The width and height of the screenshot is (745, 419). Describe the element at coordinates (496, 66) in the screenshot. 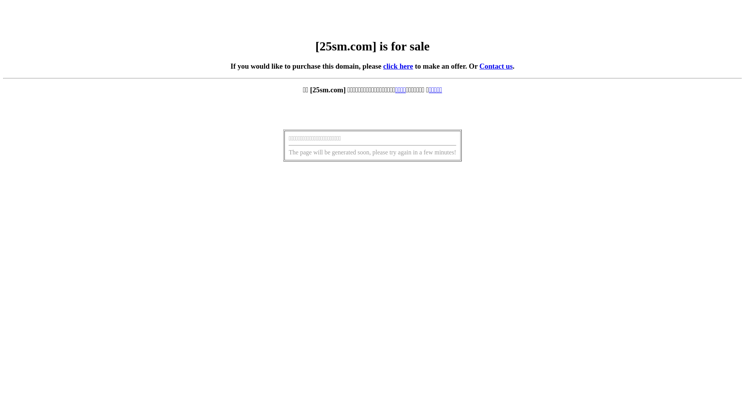

I see `Contact us` at that location.